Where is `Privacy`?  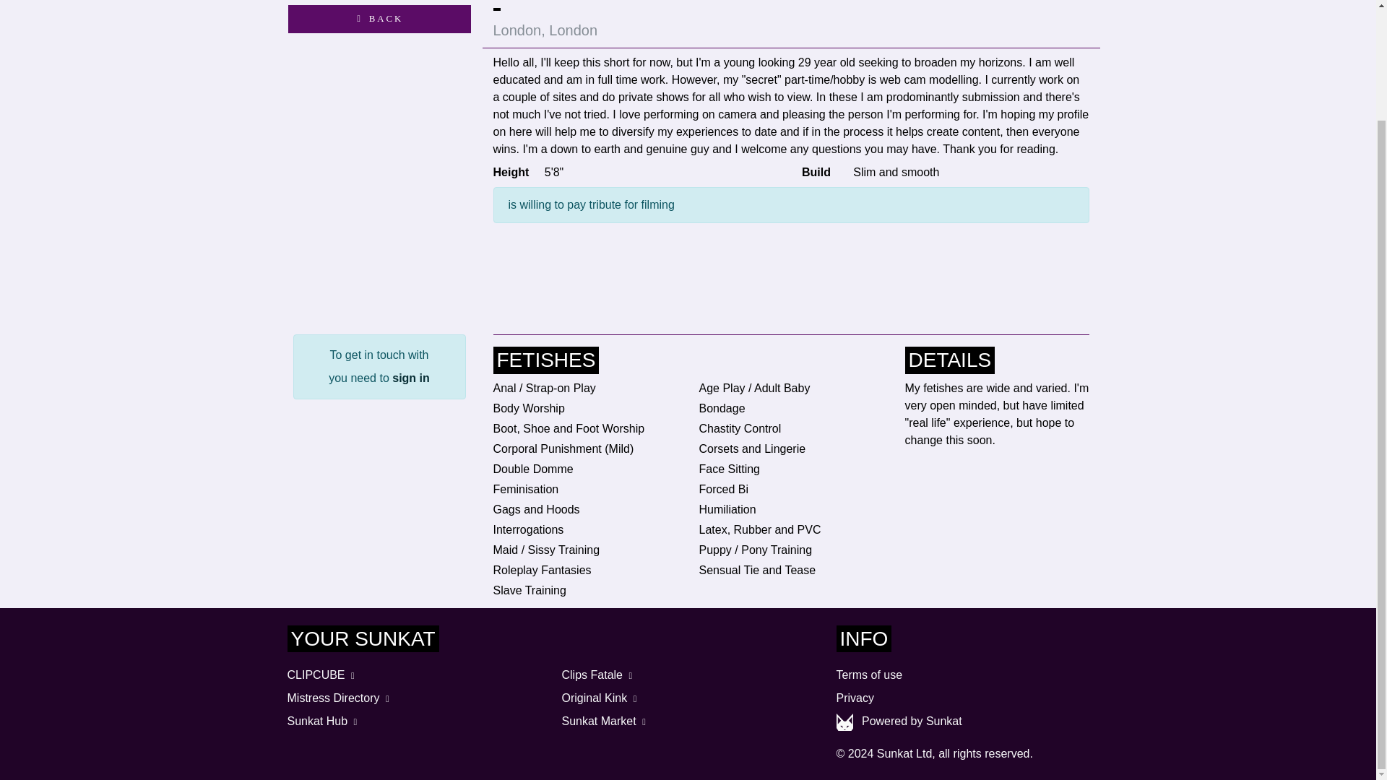 Privacy is located at coordinates (855, 698).